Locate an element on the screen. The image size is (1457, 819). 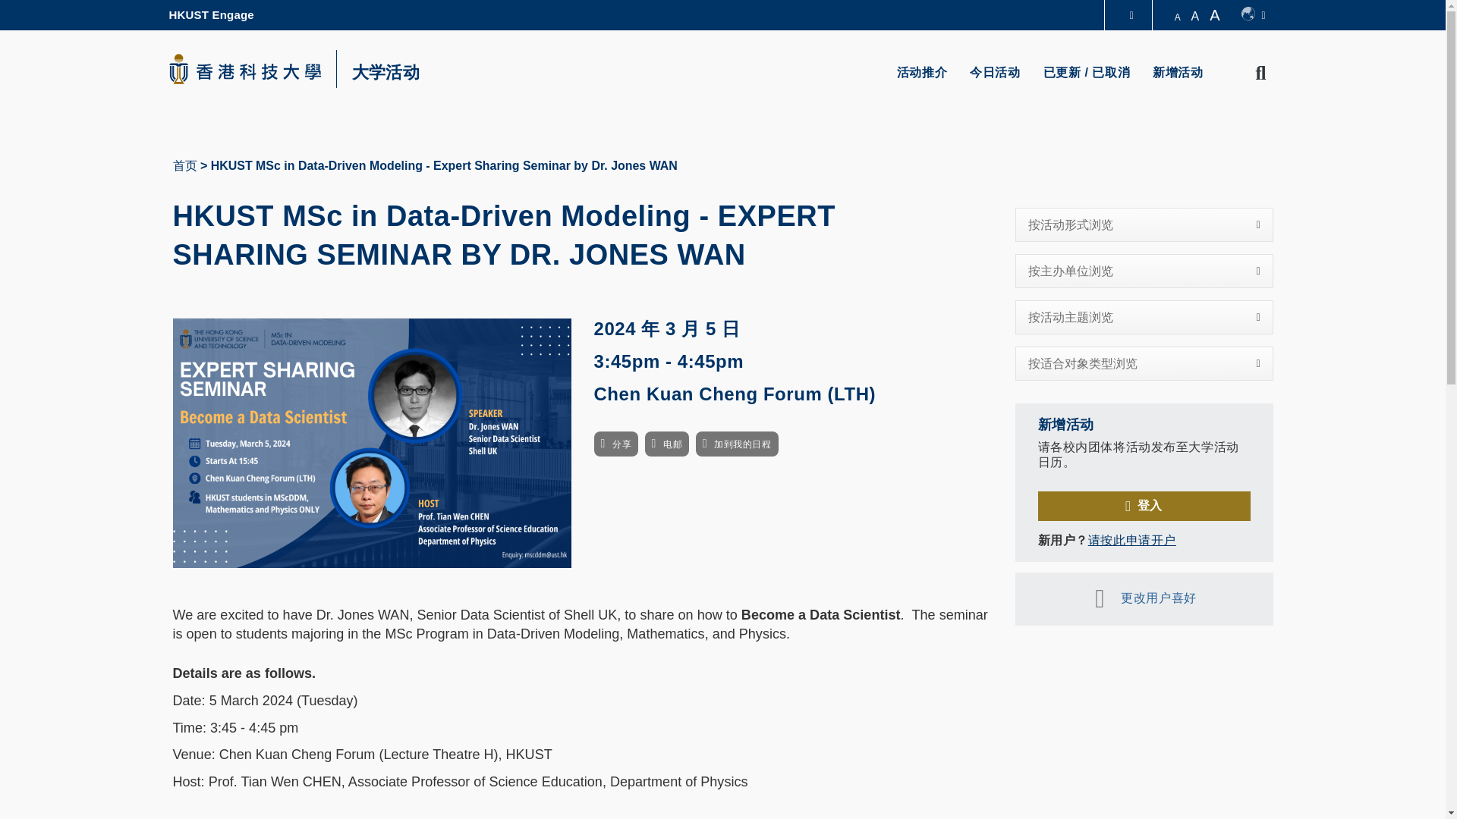
A is located at coordinates (1194, 16).